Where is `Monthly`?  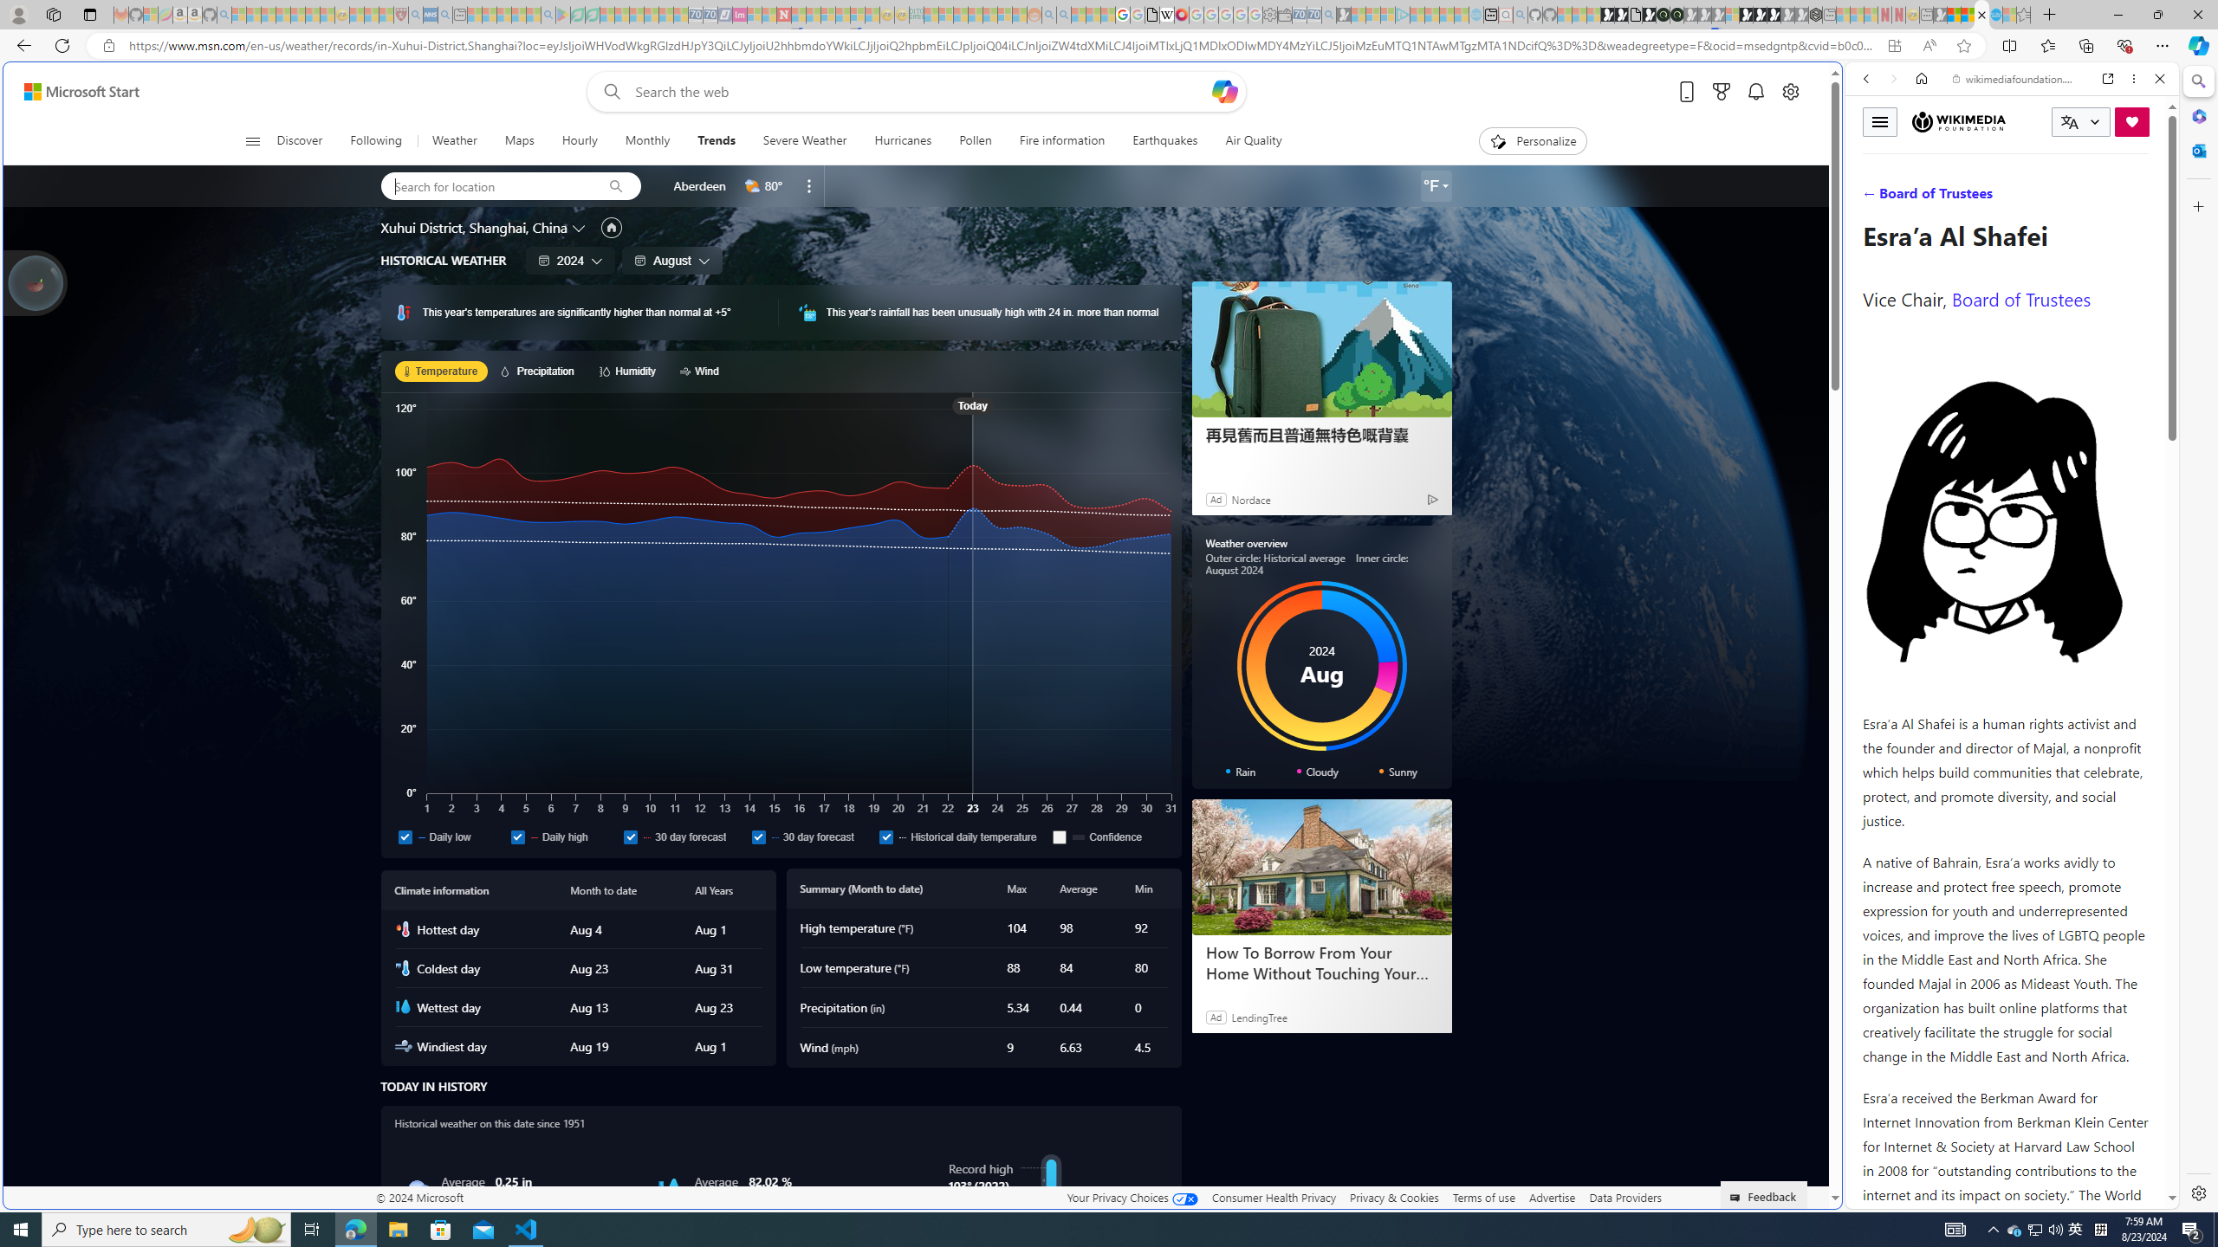 Monthly is located at coordinates (648, 141).